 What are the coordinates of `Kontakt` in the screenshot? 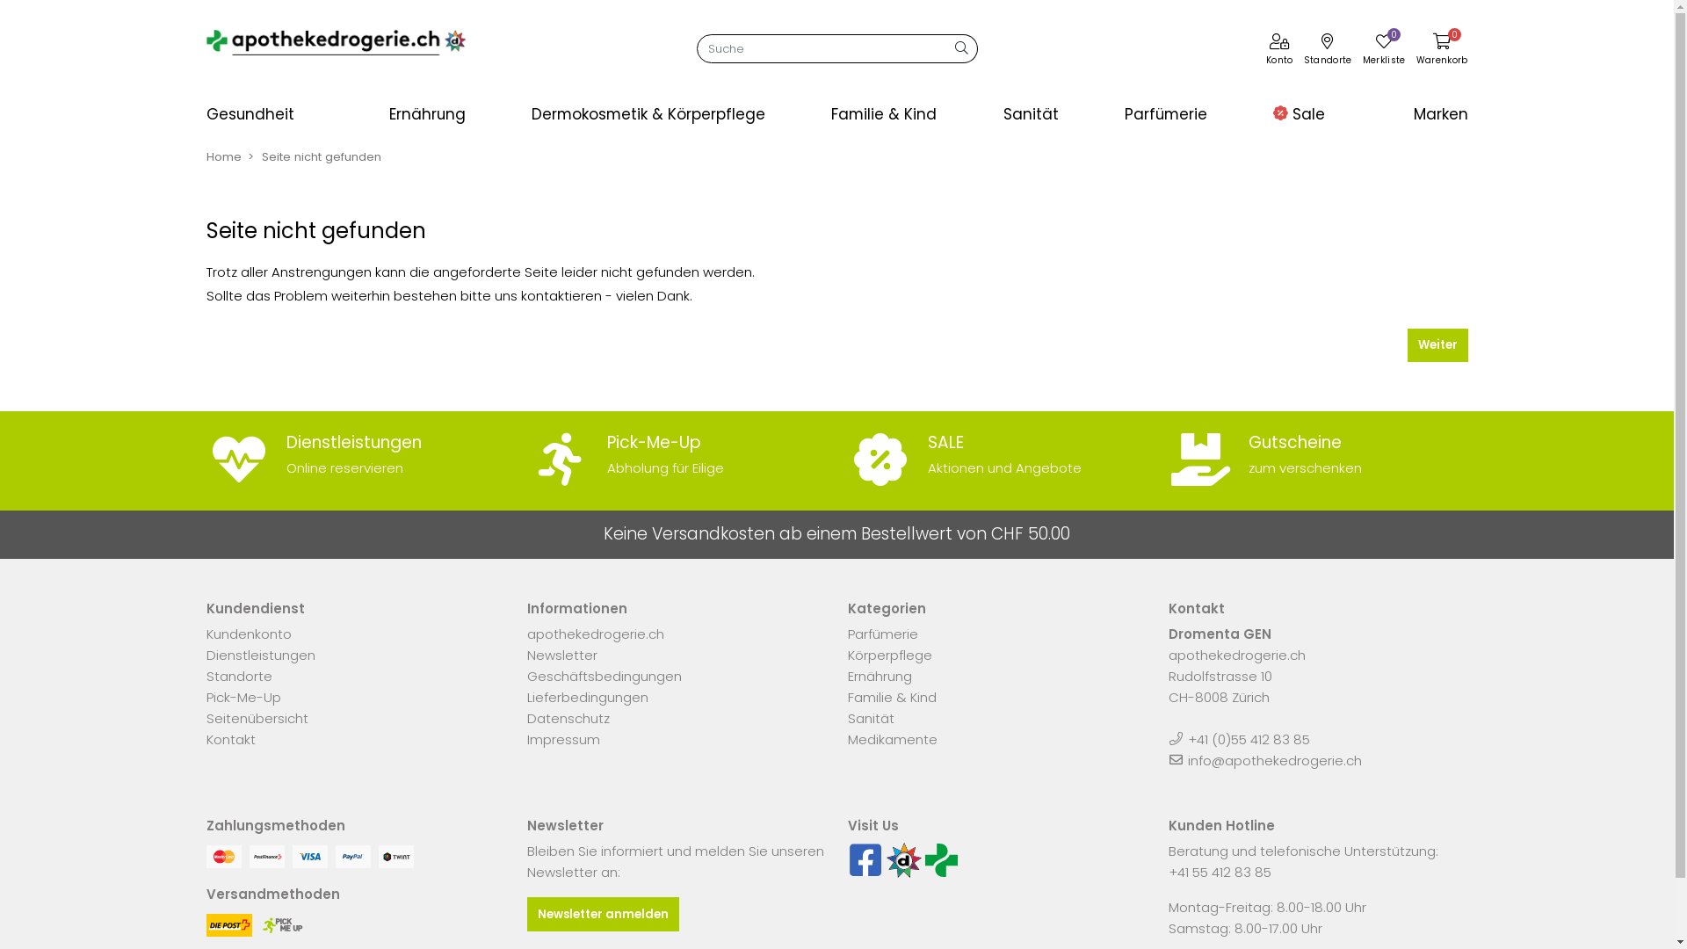 It's located at (230, 740).